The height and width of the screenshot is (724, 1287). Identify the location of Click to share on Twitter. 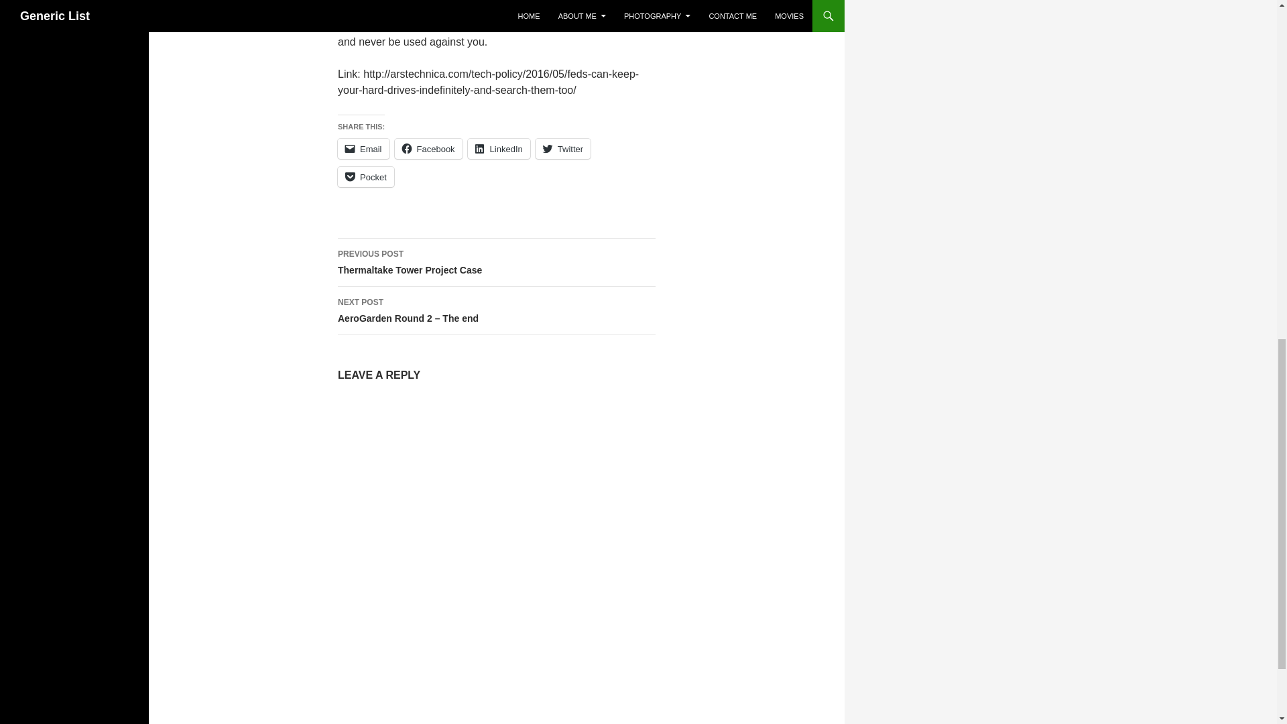
(496, 263).